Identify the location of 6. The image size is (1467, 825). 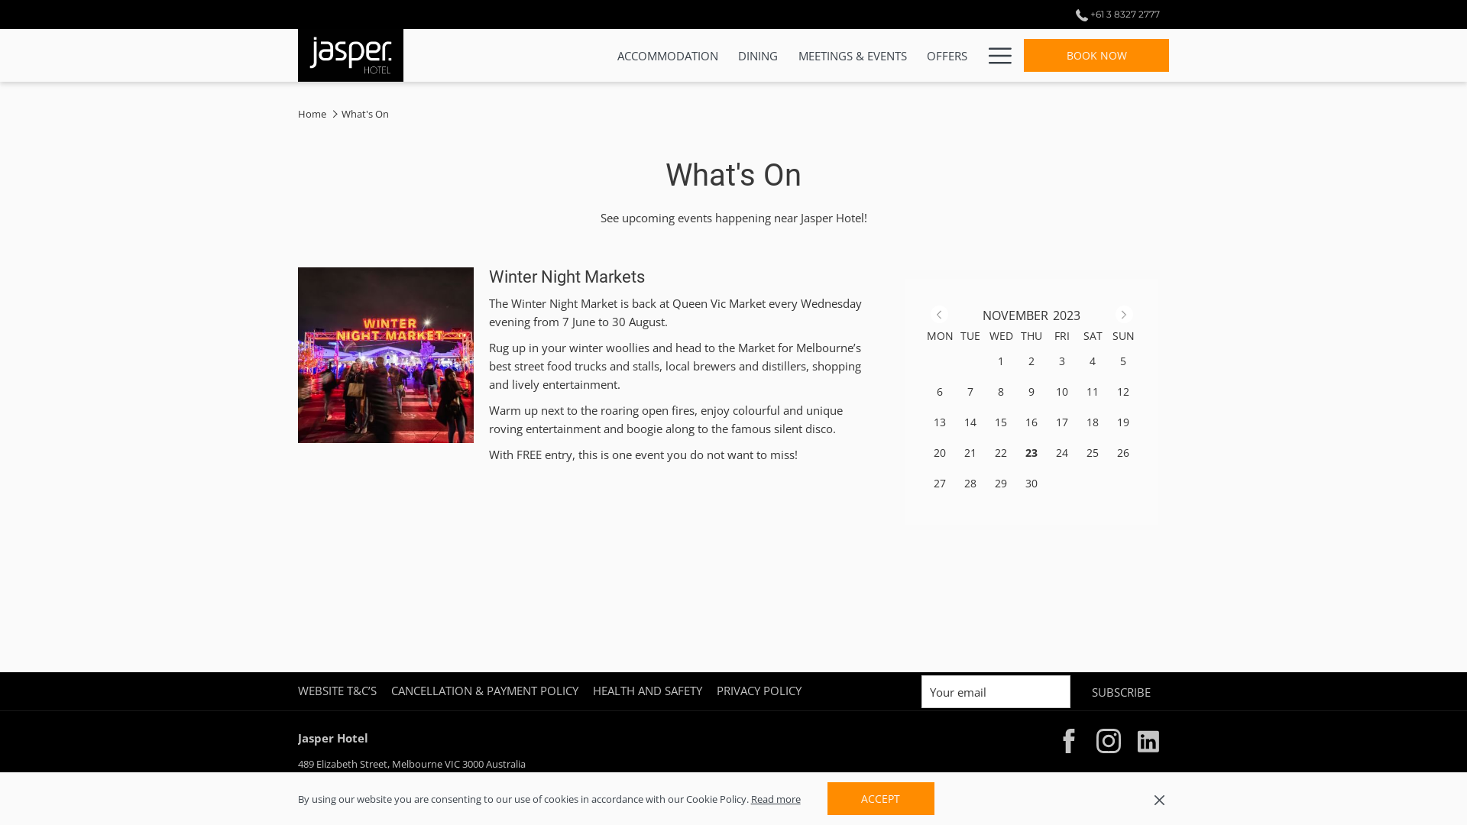
(940, 391).